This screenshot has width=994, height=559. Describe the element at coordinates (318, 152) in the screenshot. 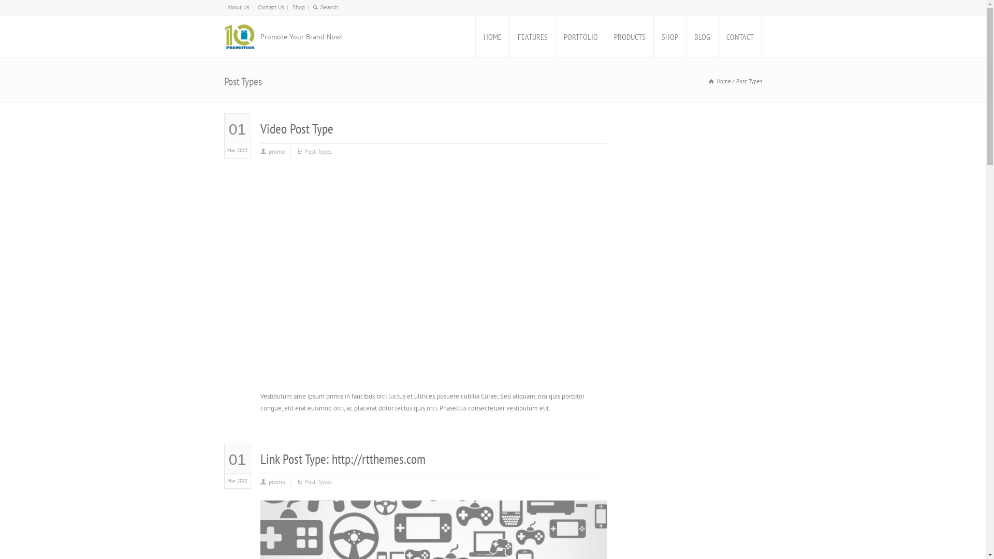

I see `Post Types` at that location.